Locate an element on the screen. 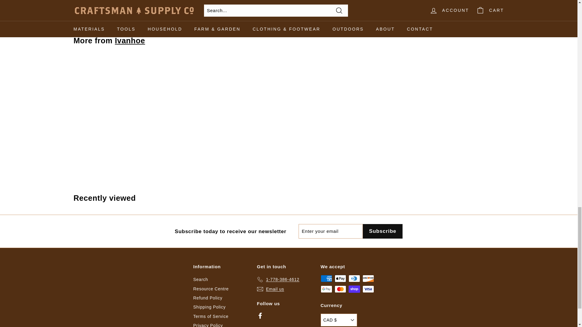  Google Pay is located at coordinates (326, 289).